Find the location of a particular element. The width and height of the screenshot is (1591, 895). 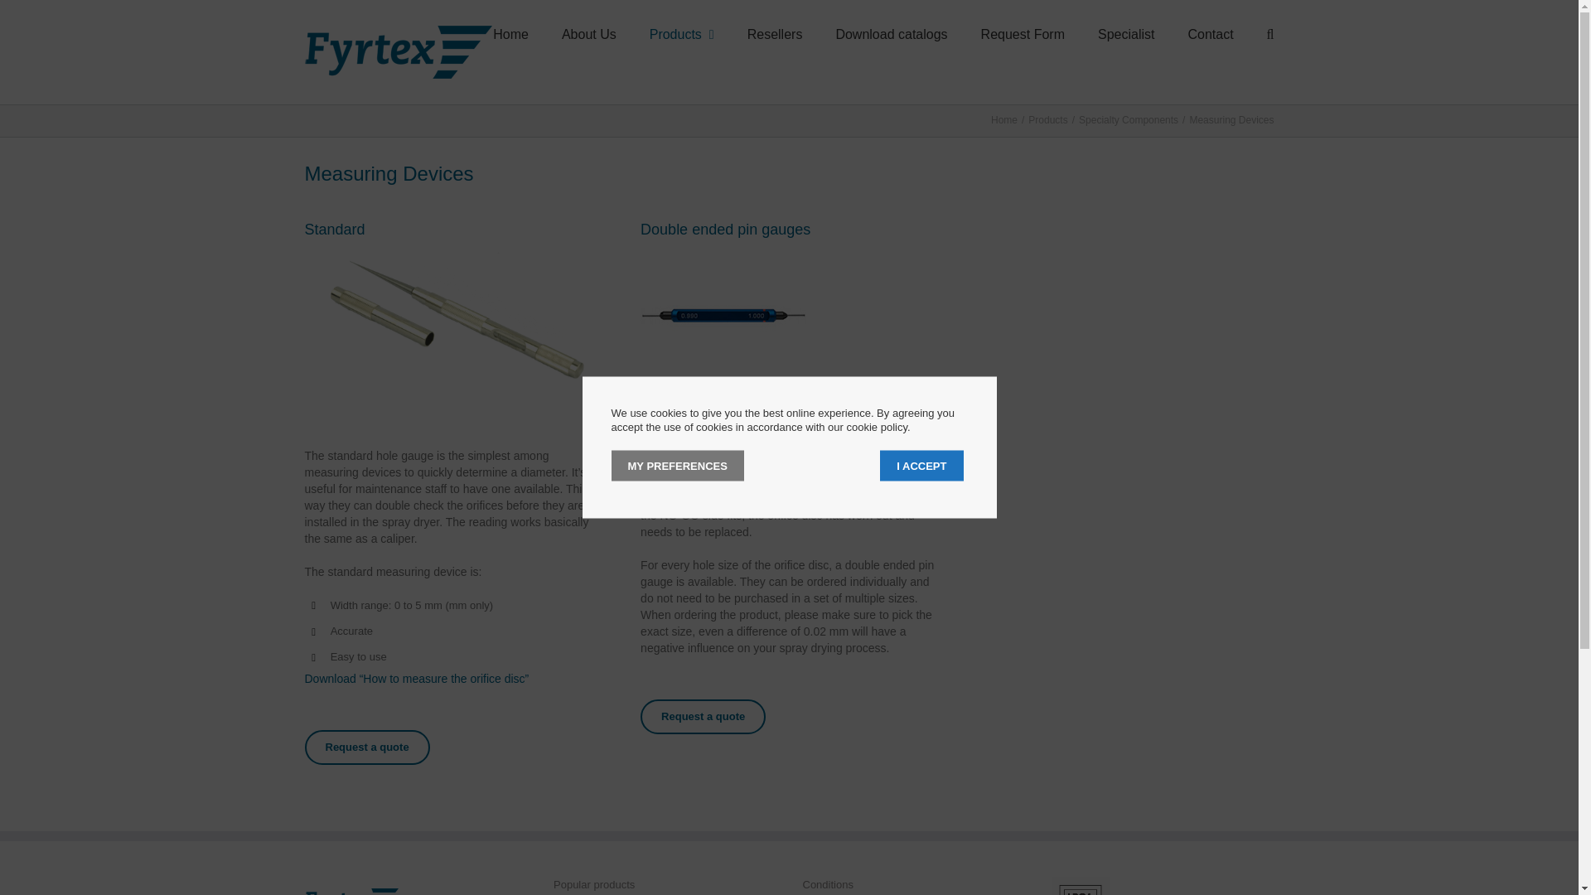

Products is located at coordinates (681, 35).